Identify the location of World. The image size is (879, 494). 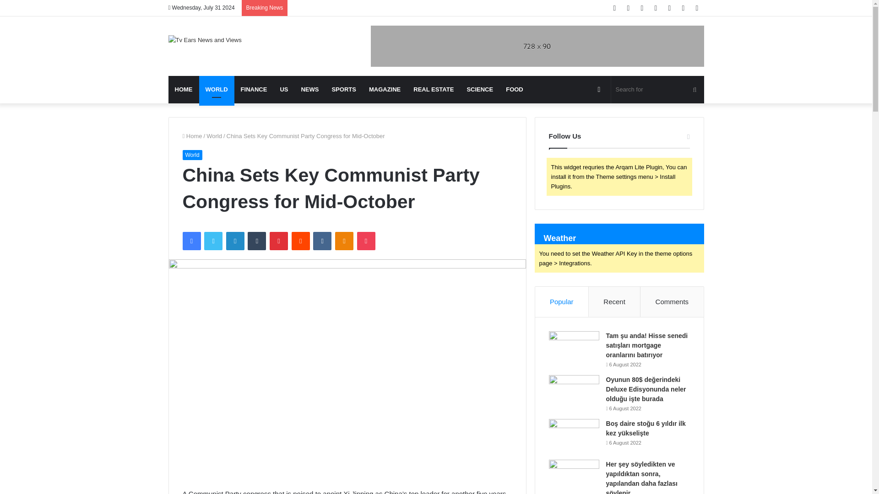
(192, 155).